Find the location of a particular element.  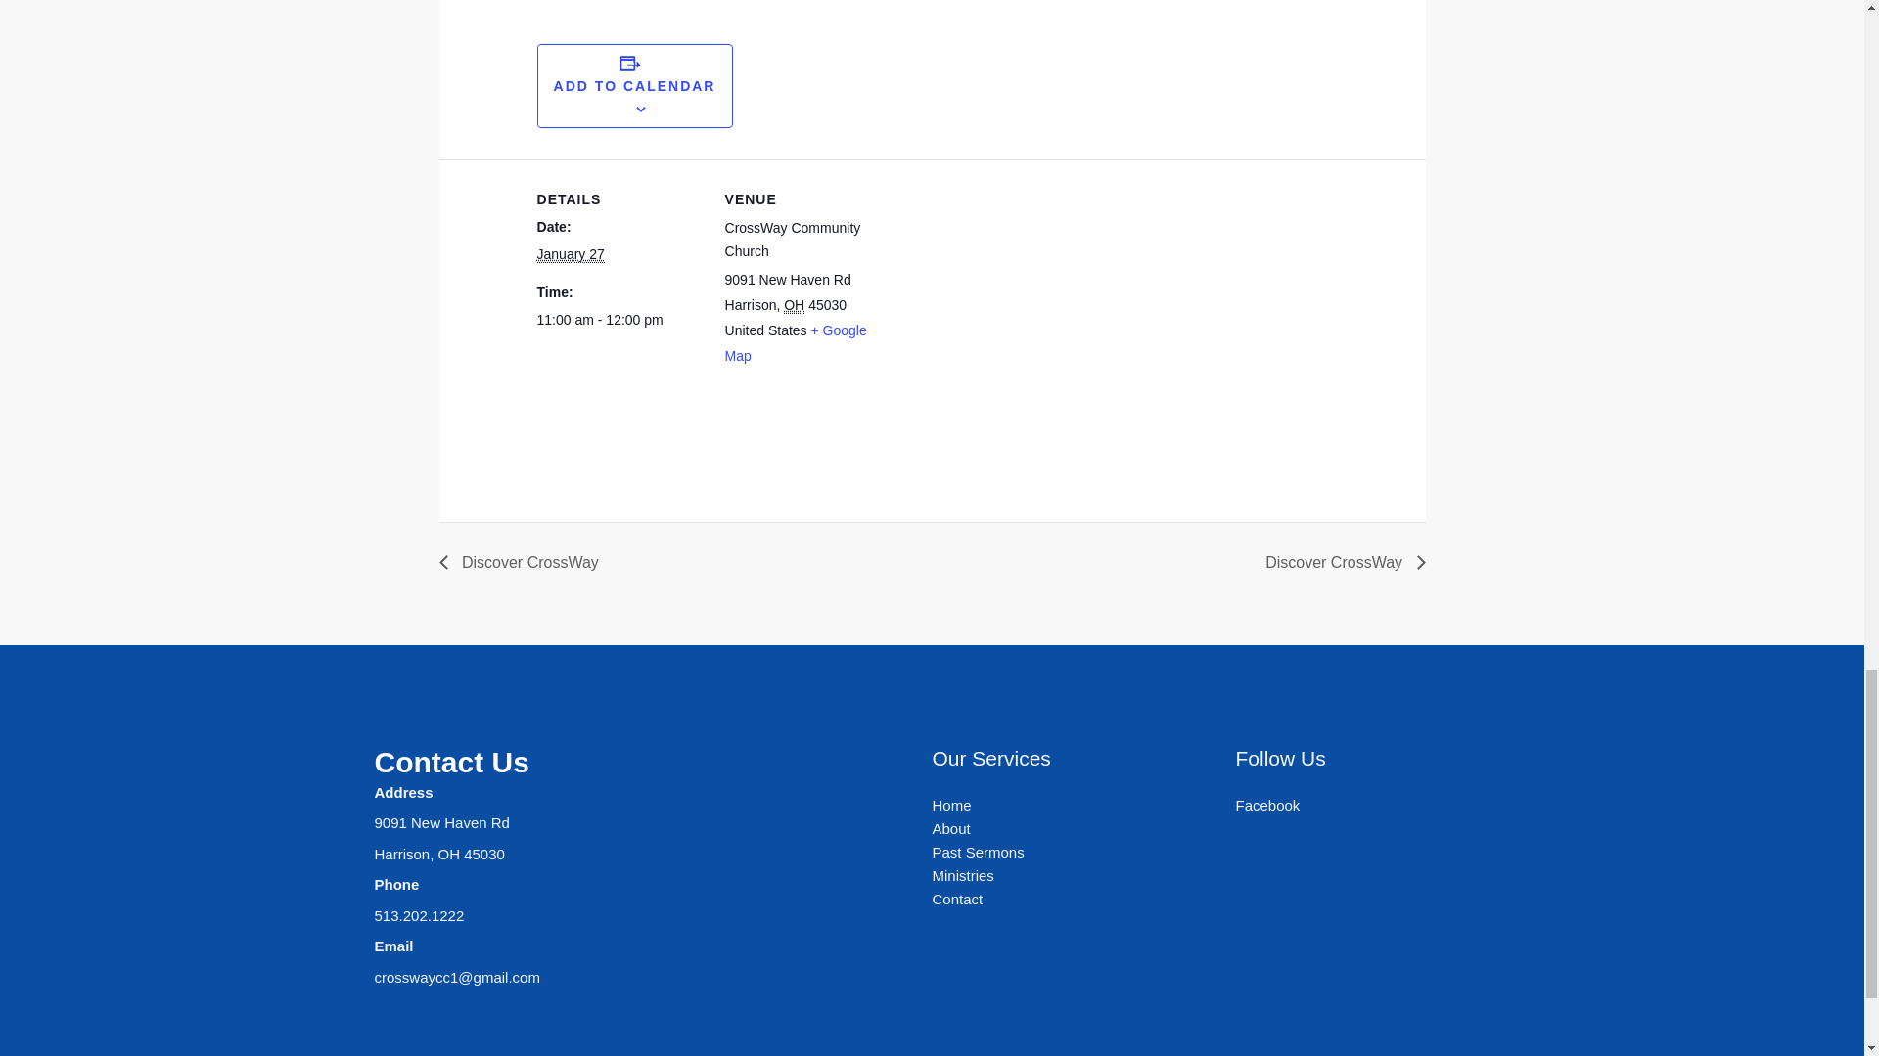

2024-01-27 is located at coordinates (572, 254).